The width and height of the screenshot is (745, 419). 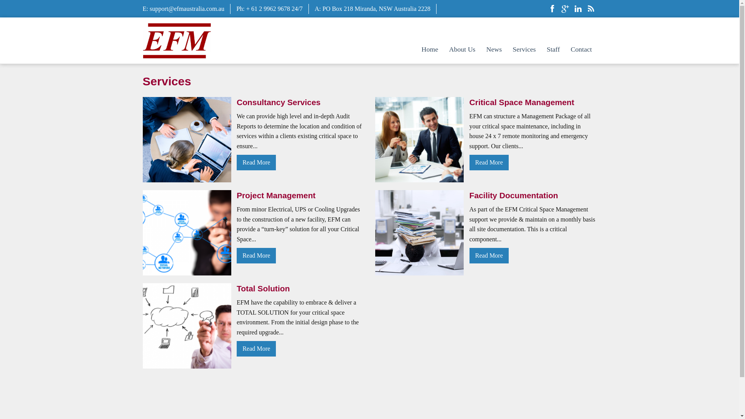 I want to click on Like us on Facebook, so click(x=552, y=10).